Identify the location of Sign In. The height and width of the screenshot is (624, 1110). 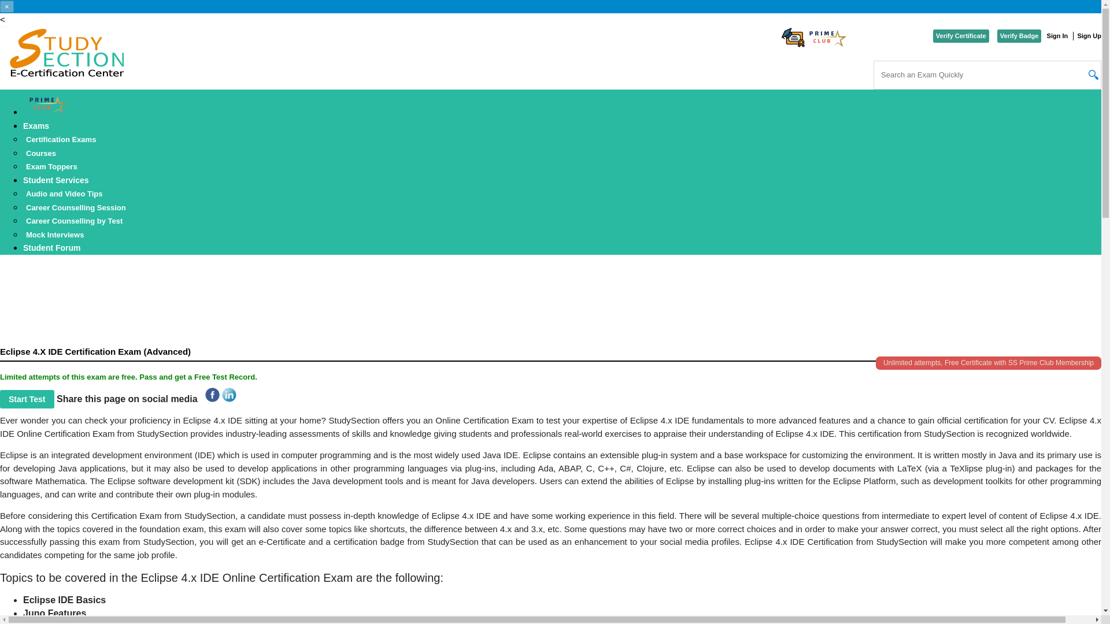
(1057, 36).